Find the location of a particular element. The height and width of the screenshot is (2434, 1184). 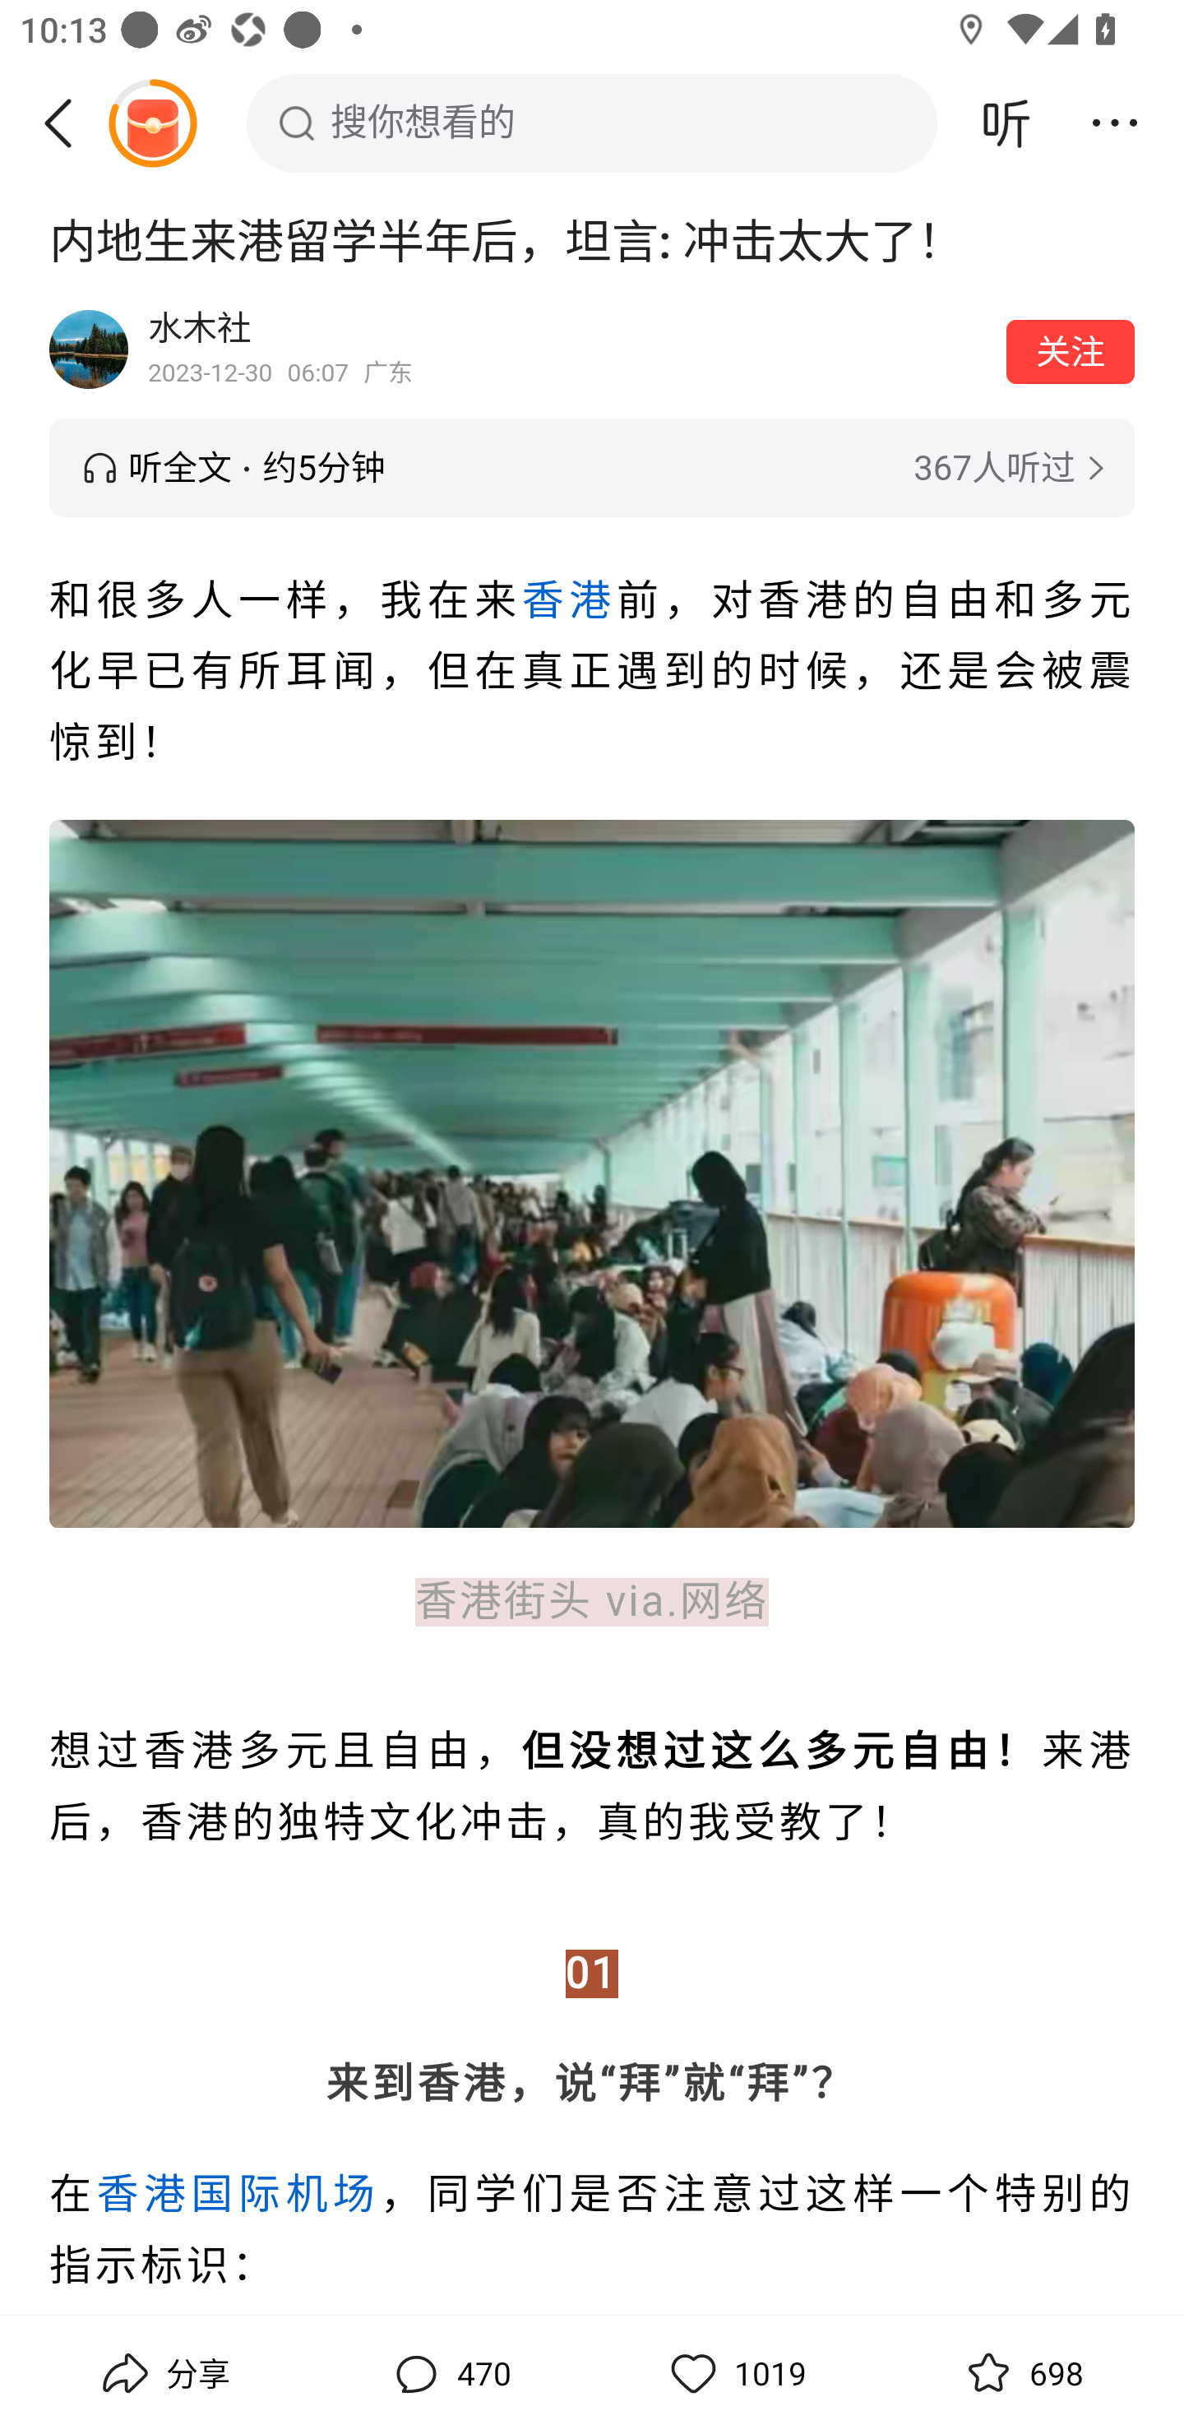

搜你想看的 搜索框，搜你想看的 is located at coordinates (592, 123).